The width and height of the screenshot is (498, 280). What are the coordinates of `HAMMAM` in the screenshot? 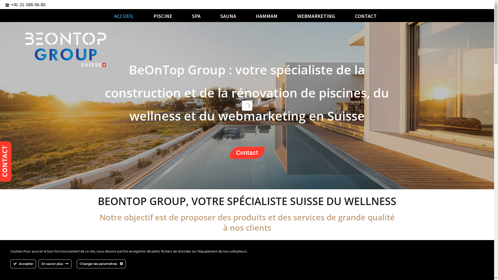 It's located at (267, 16).